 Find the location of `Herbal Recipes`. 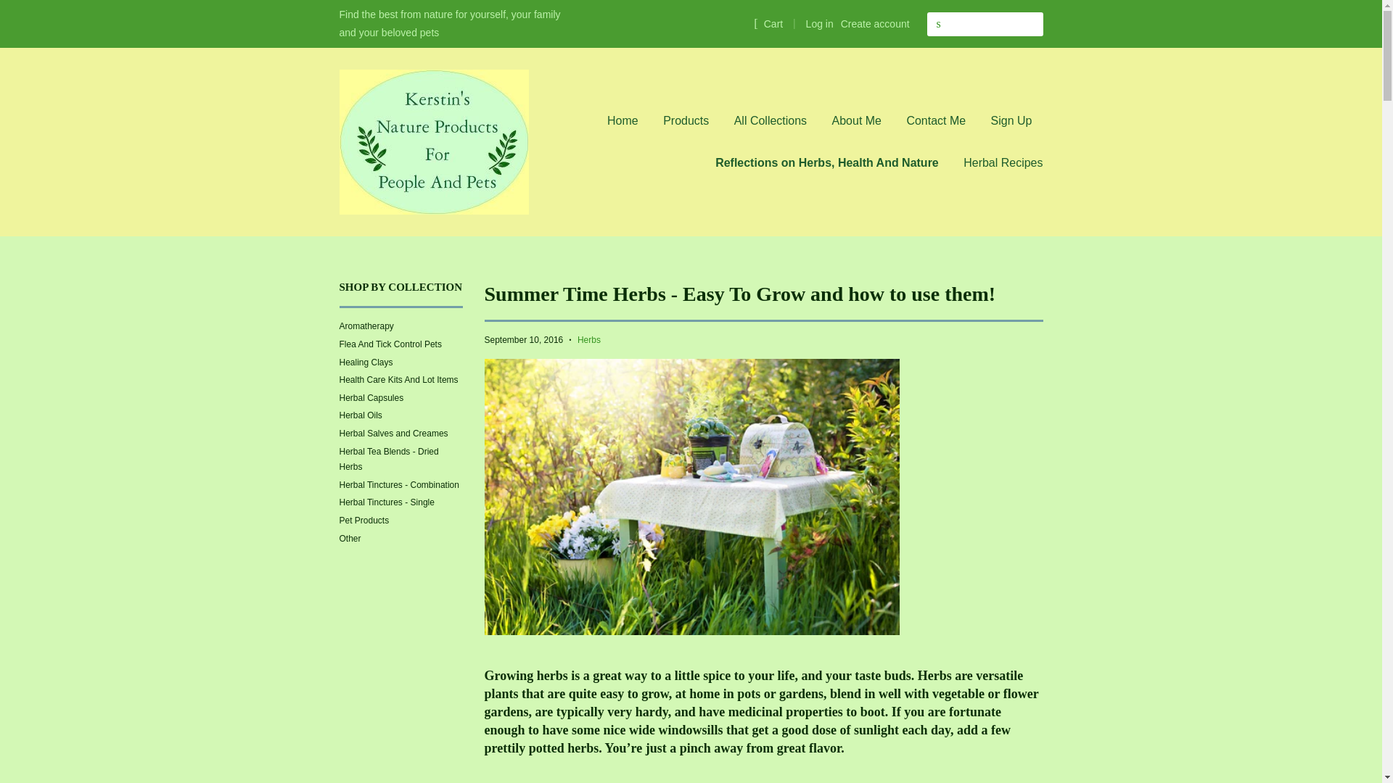

Herbal Recipes is located at coordinates (997, 162).